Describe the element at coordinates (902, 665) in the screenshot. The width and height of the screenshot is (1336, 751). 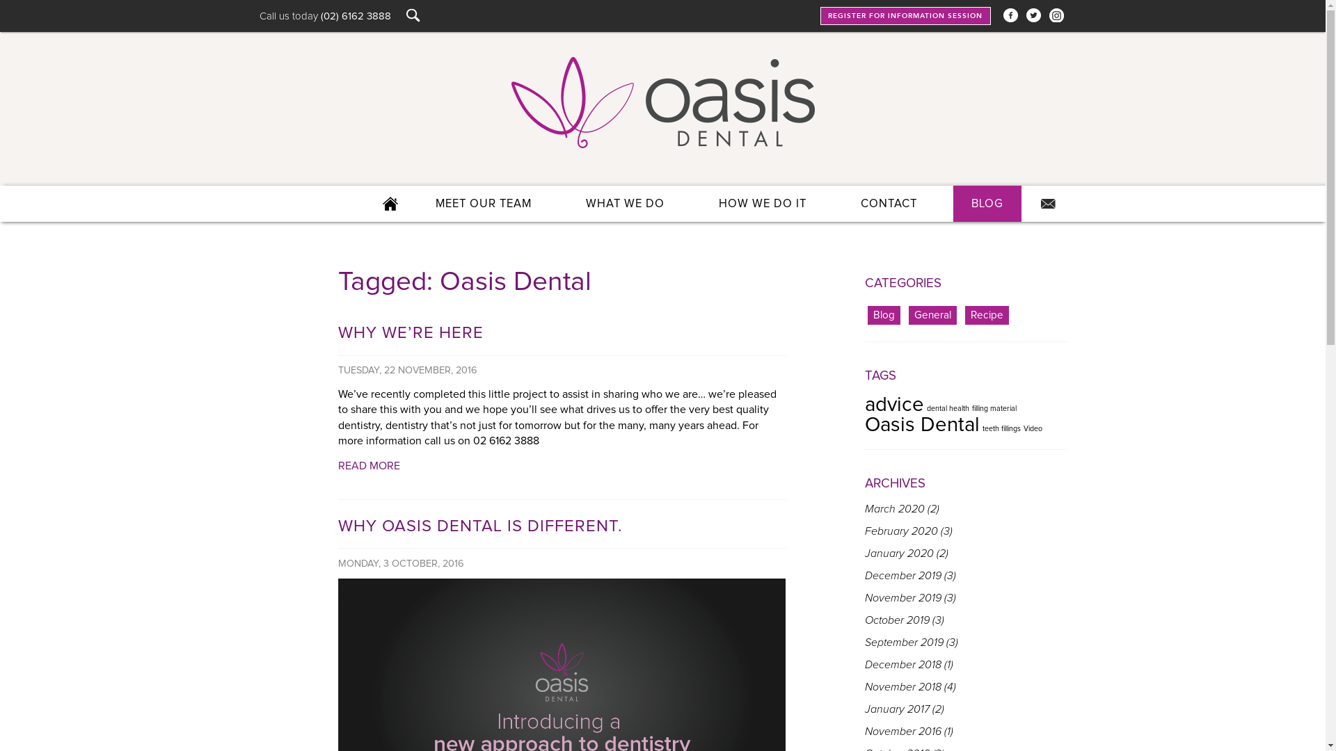
I see `December 2018` at that location.